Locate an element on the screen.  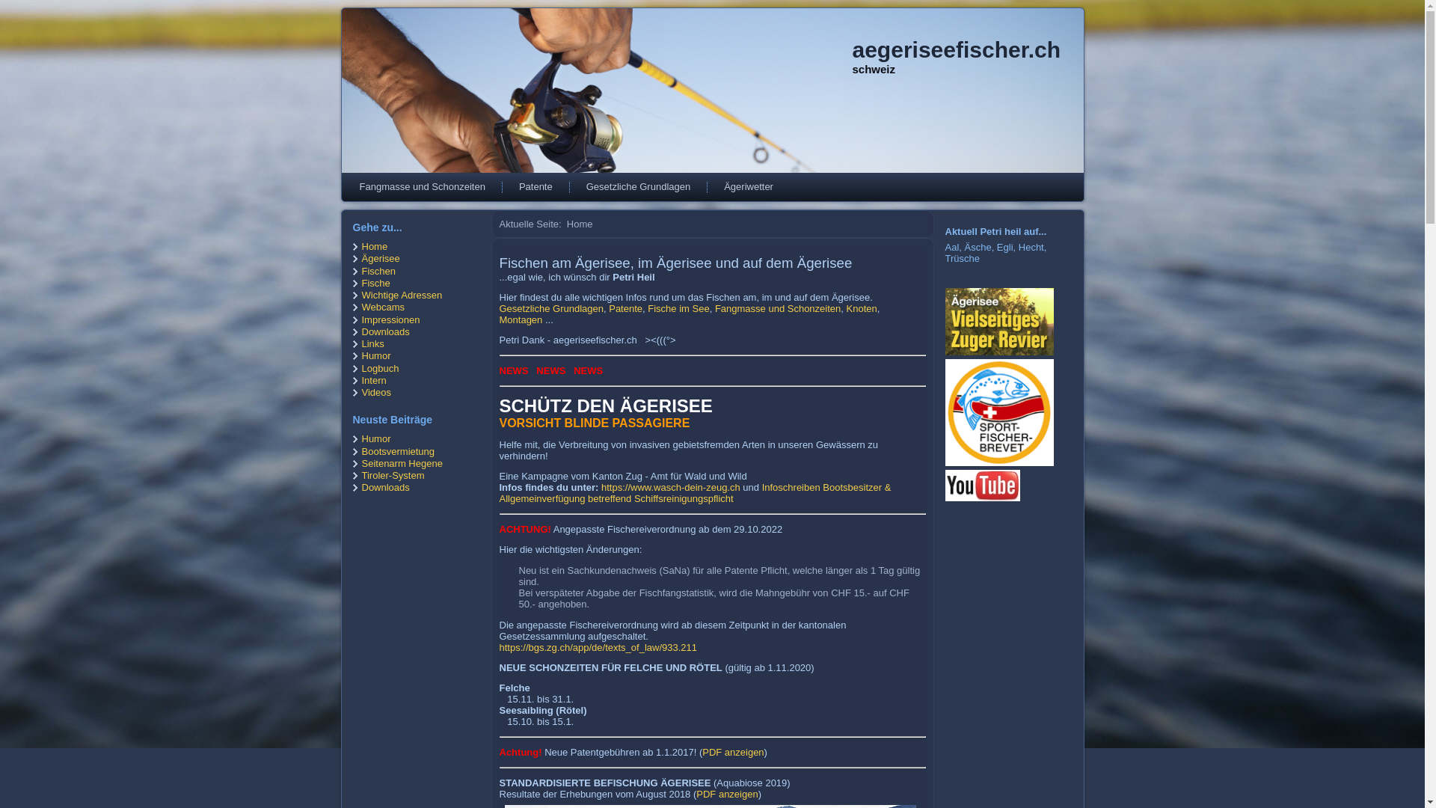
Downloads is located at coordinates (386, 488).